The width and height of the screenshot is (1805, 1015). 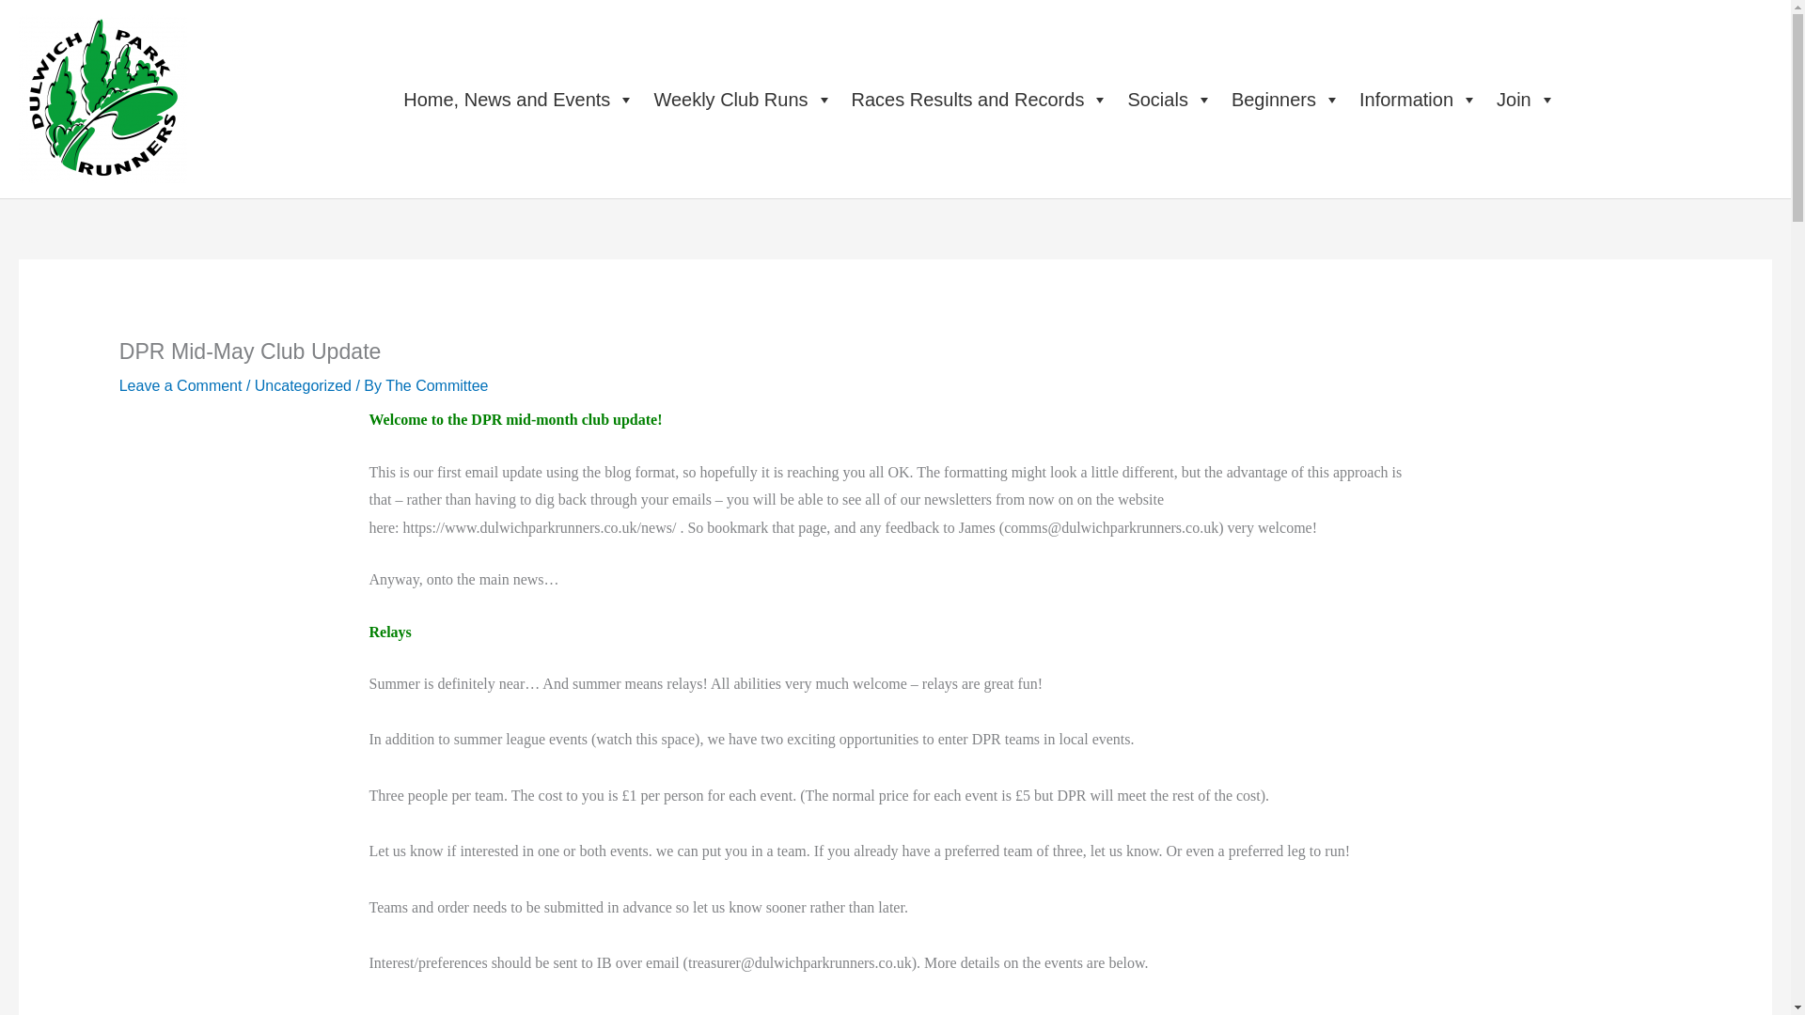 I want to click on Weekly Club Runs, so click(x=743, y=100).